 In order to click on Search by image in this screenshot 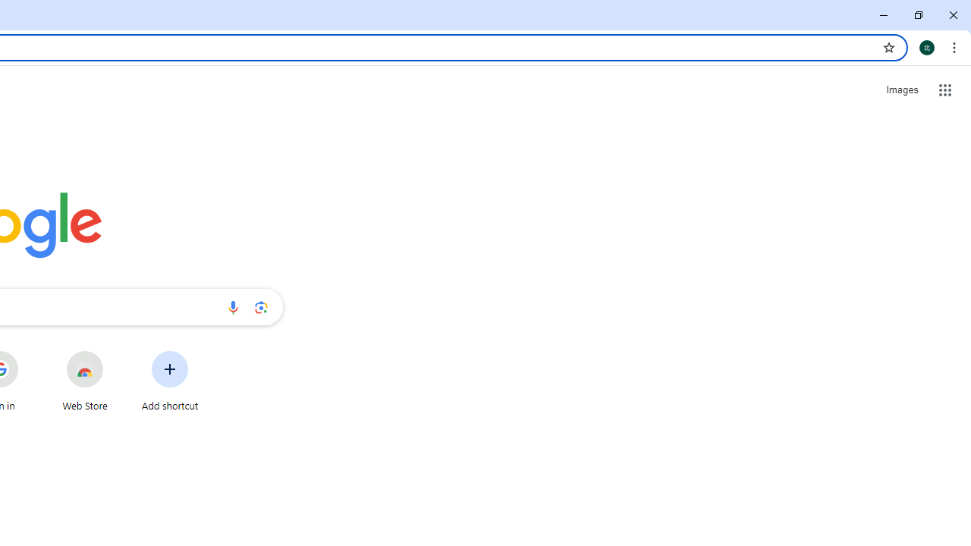, I will do `click(261, 306)`.